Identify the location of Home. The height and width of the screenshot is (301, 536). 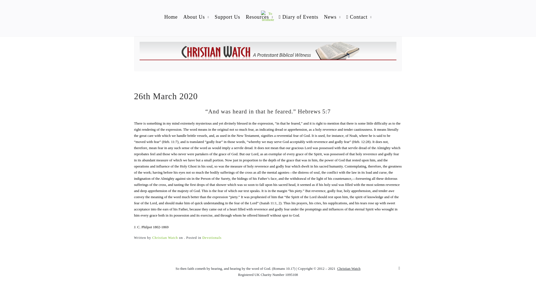
(171, 17).